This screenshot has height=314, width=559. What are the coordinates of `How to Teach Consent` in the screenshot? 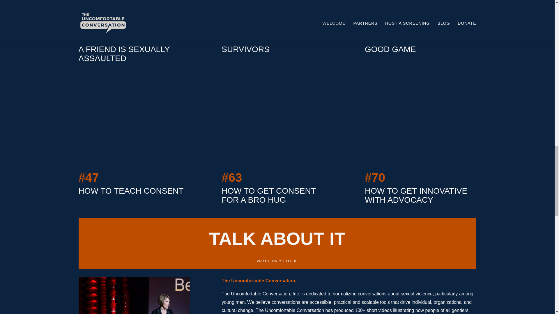 It's located at (134, 124).